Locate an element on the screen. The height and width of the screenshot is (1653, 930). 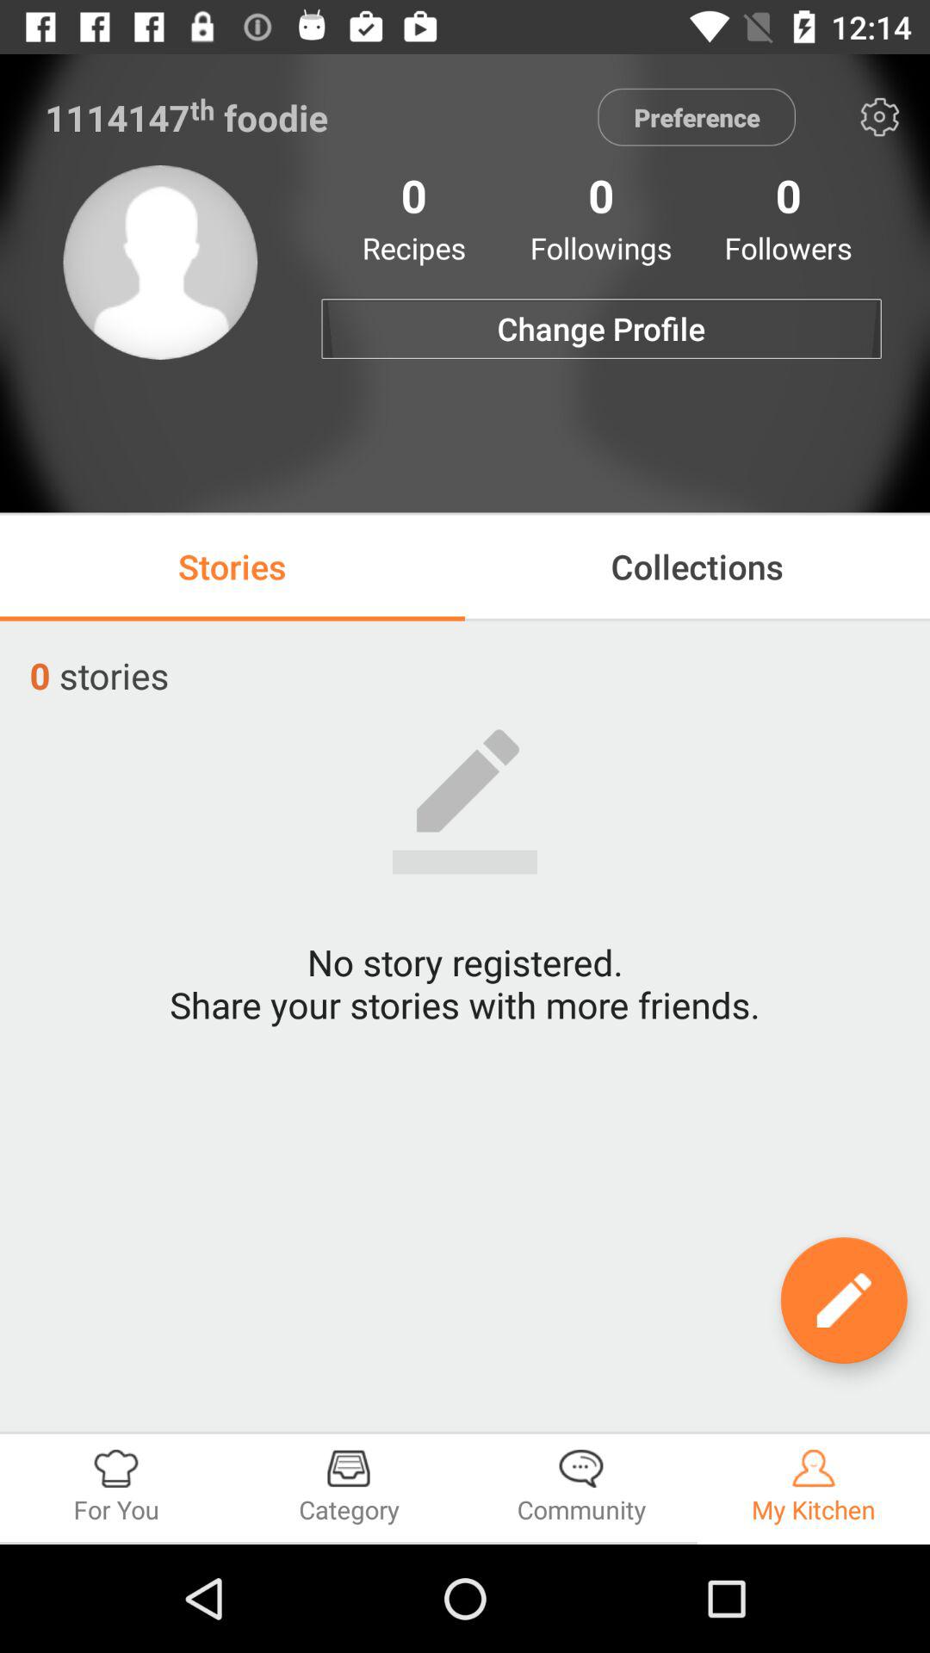
click the item to the left of the change profile item is located at coordinates (160, 262).